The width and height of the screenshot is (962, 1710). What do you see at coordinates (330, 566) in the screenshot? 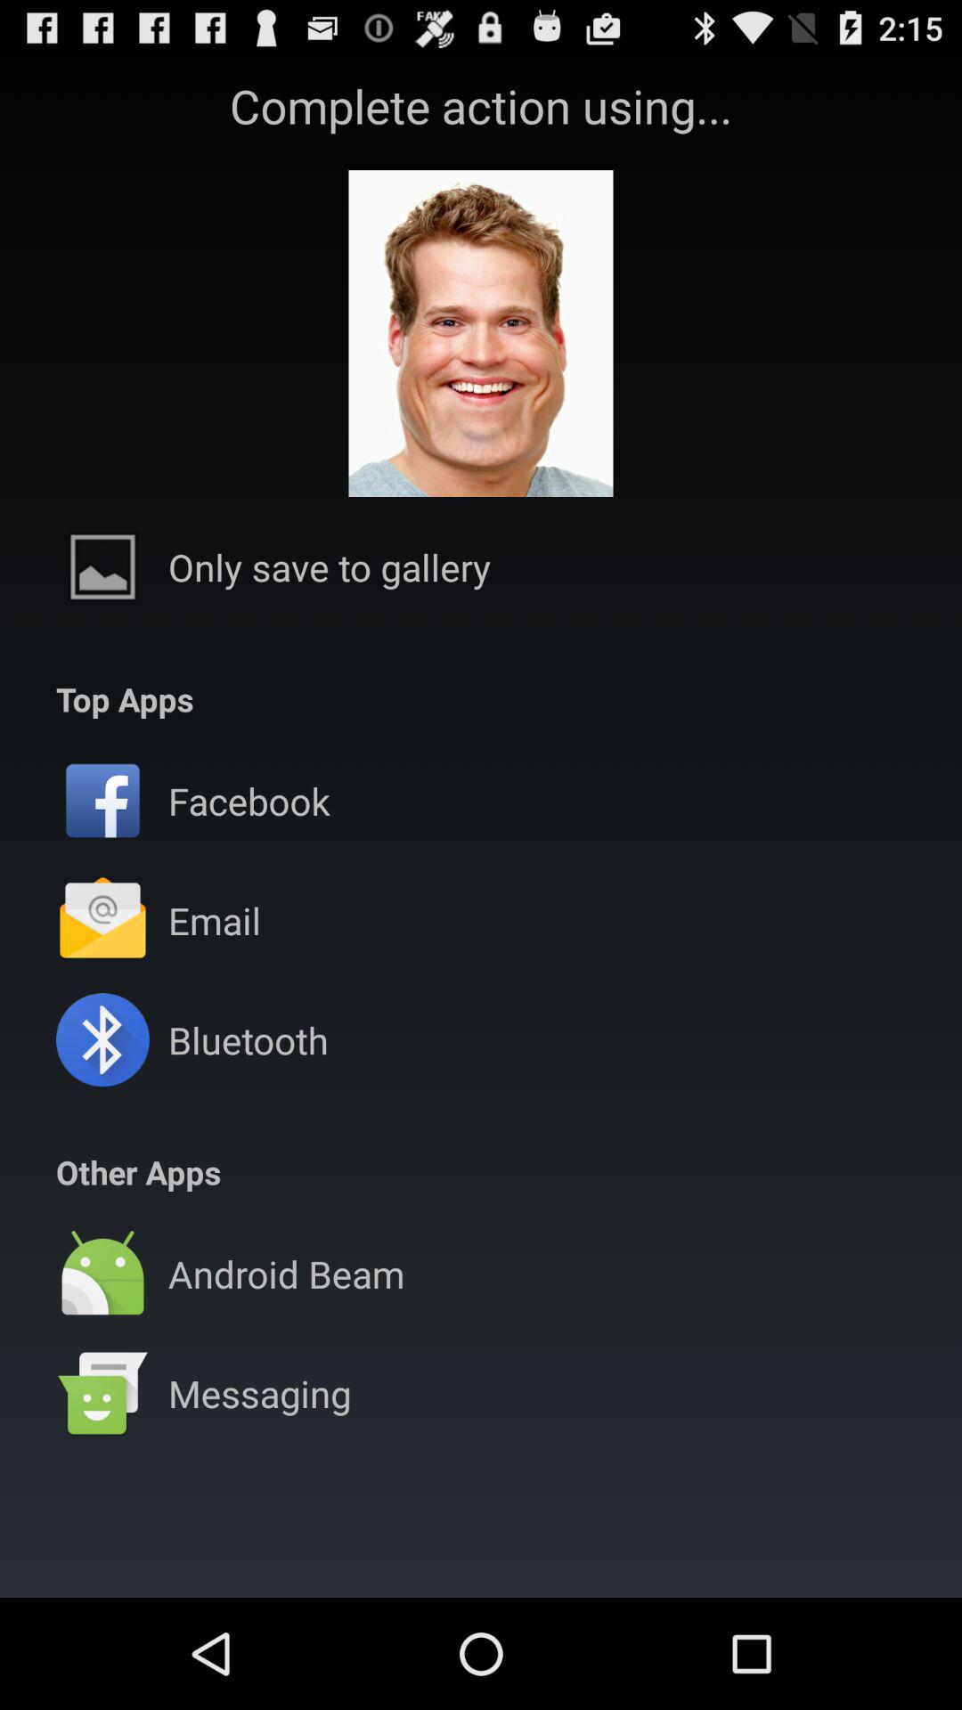
I see `turn on only save to app` at bounding box center [330, 566].